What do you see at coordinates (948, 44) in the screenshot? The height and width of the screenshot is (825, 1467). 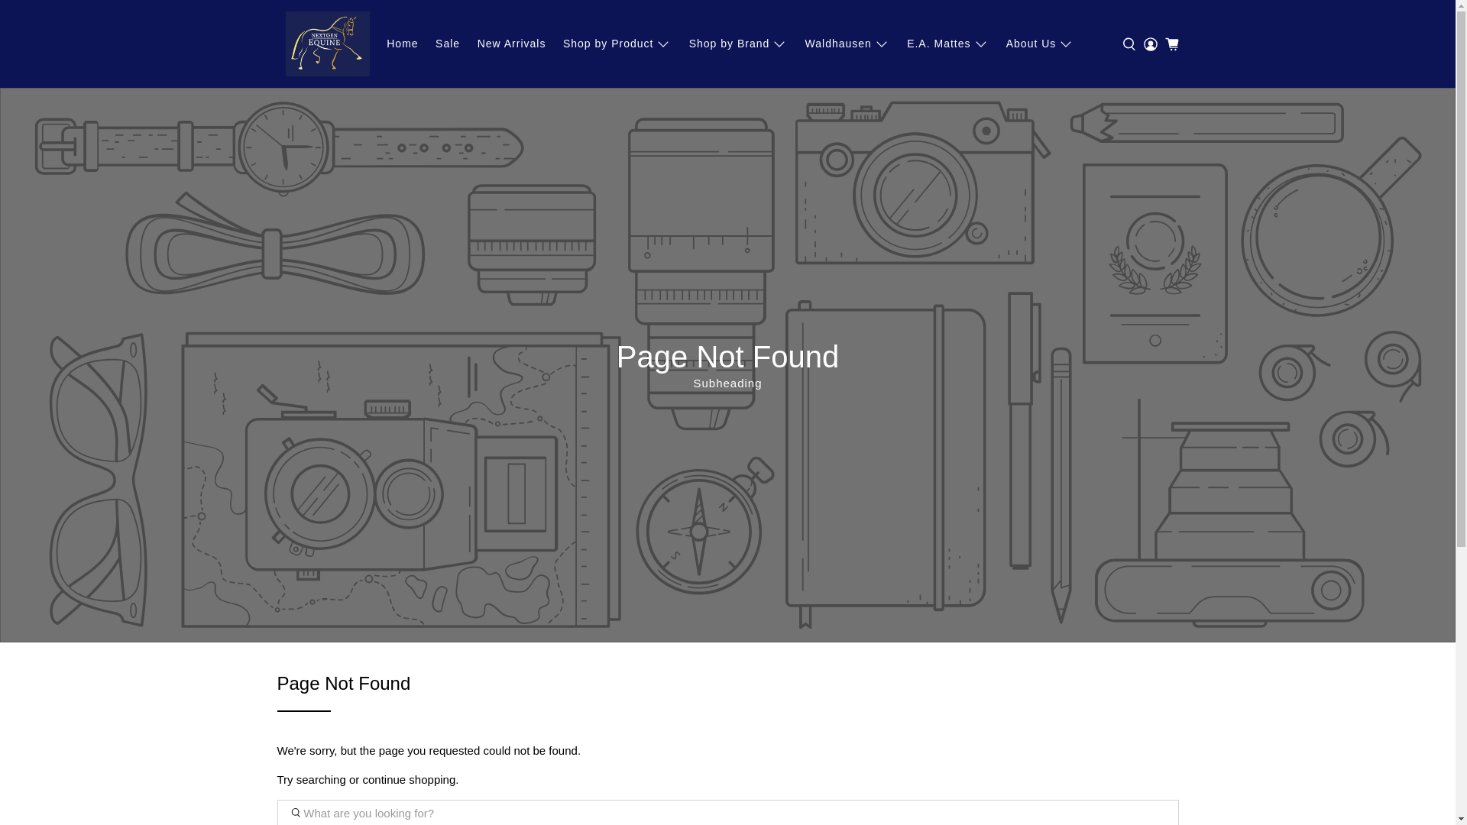 I see `E.A. Mattes` at bounding box center [948, 44].